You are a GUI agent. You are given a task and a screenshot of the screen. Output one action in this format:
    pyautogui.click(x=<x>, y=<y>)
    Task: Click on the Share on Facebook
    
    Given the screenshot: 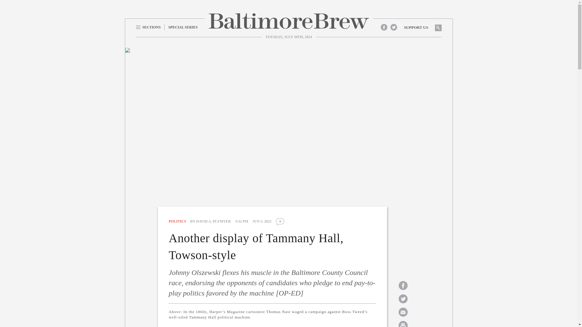 What is the action you would take?
    pyautogui.click(x=403, y=285)
    